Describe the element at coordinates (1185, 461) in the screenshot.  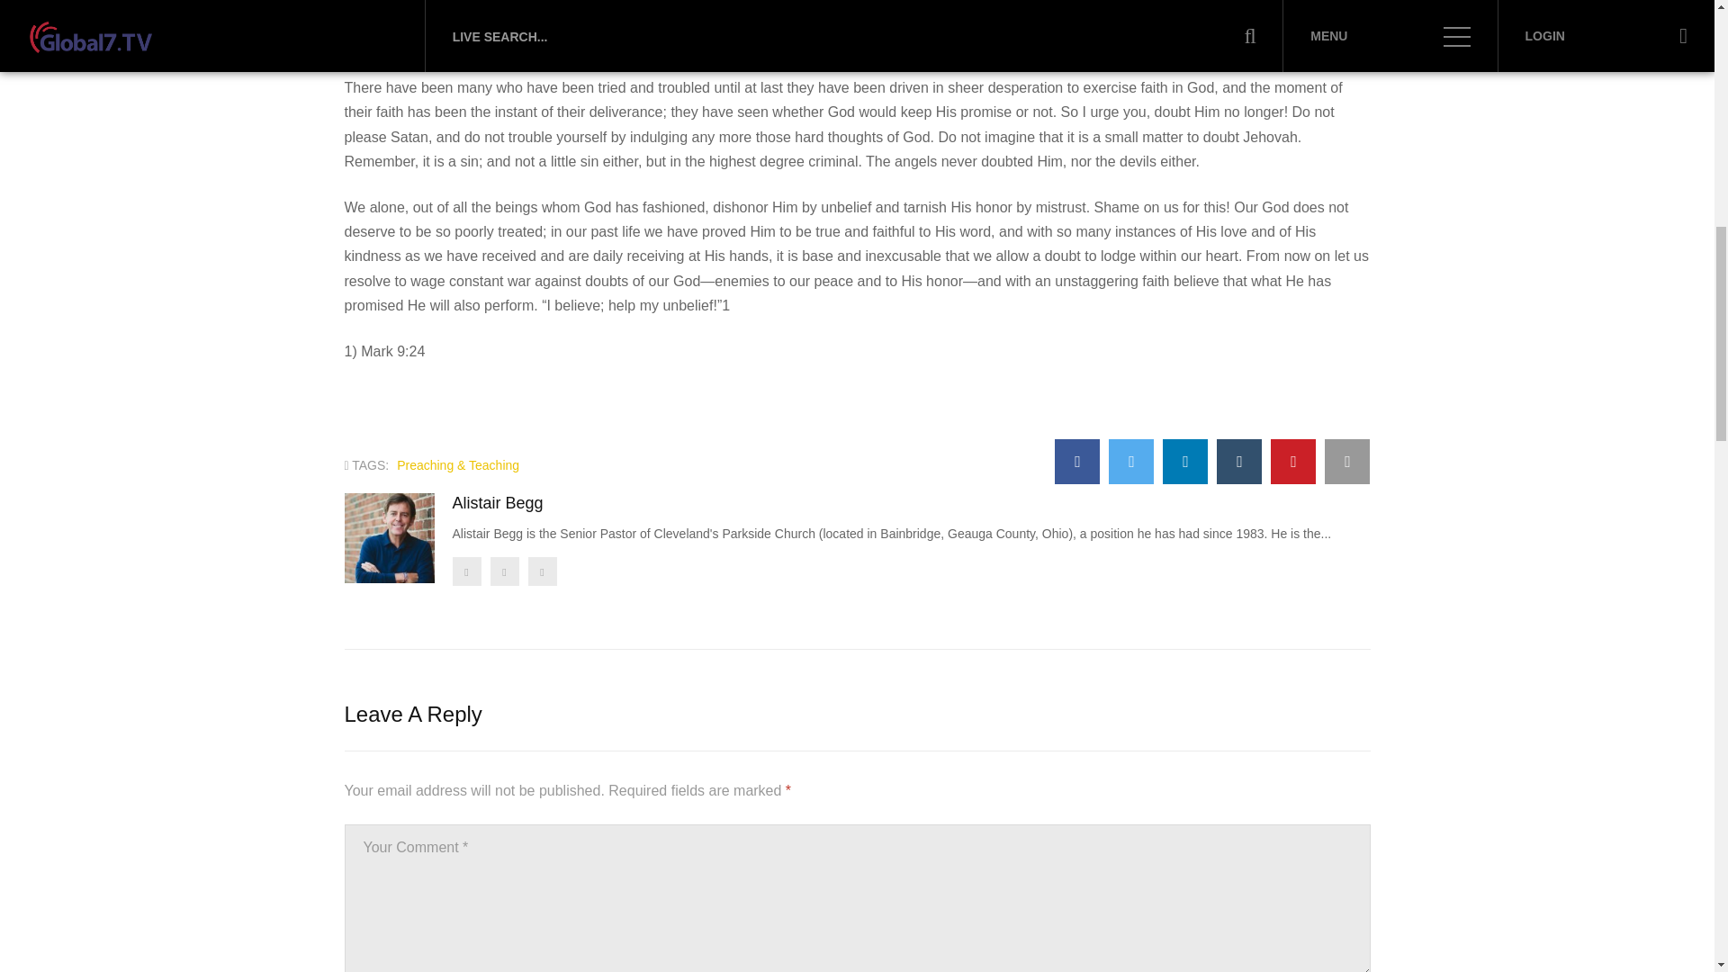
I see `Share on LinkedIn` at that location.